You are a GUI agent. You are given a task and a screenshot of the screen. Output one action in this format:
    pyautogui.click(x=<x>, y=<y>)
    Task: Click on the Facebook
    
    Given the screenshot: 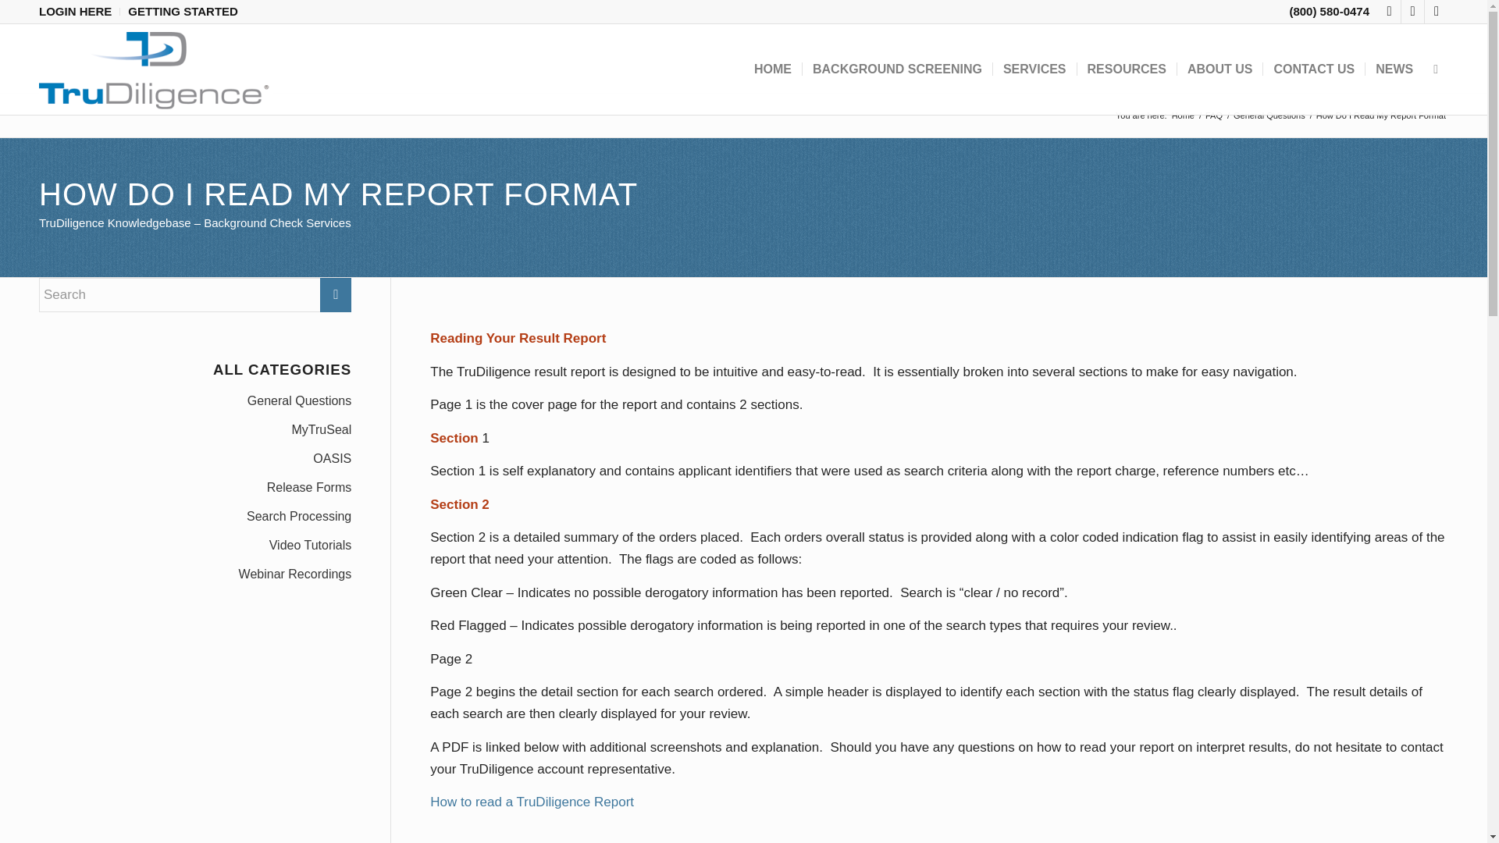 What is the action you would take?
    pyautogui.click(x=1388, y=12)
    